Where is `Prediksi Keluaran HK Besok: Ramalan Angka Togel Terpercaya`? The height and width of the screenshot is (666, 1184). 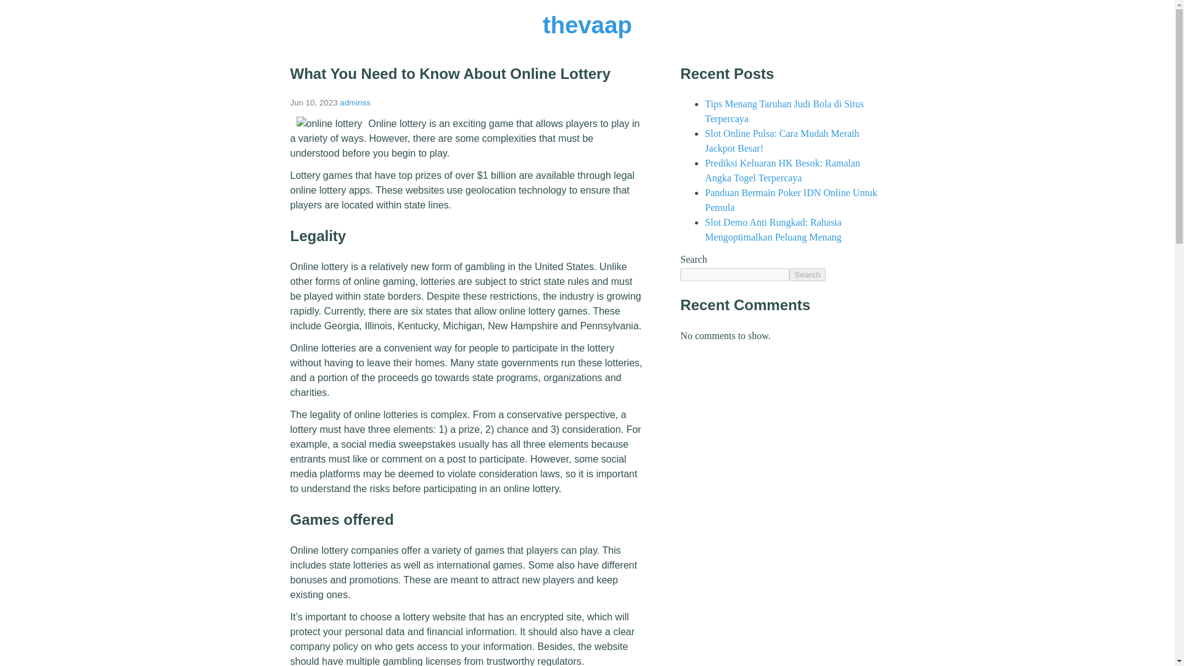 Prediksi Keluaran HK Besok: Ramalan Angka Togel Terpercaya is located at coordinates (782, 170).